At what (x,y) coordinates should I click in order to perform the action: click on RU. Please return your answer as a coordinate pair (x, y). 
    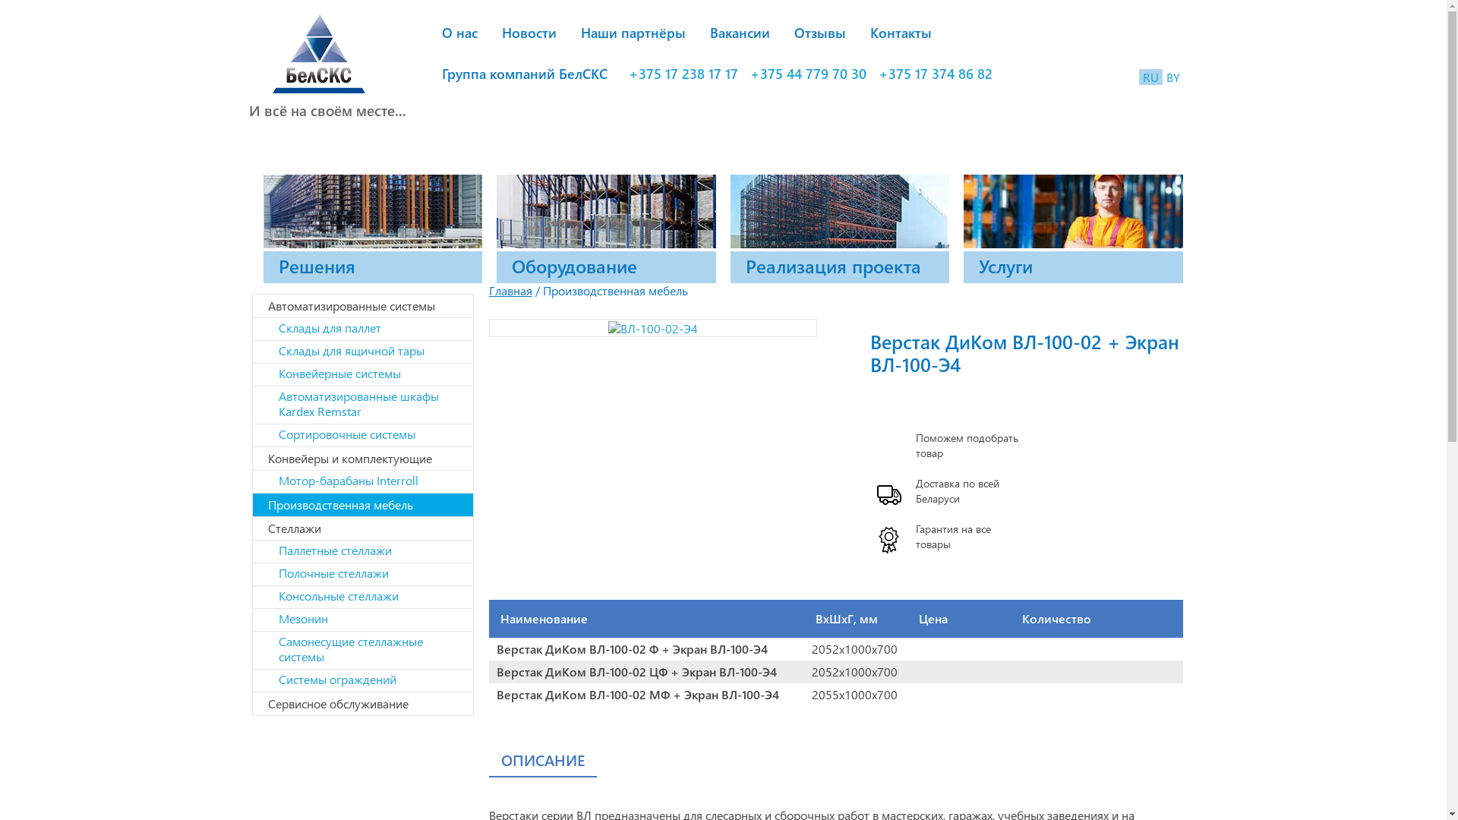
    Looking at the image, I should click on (1151, 77).